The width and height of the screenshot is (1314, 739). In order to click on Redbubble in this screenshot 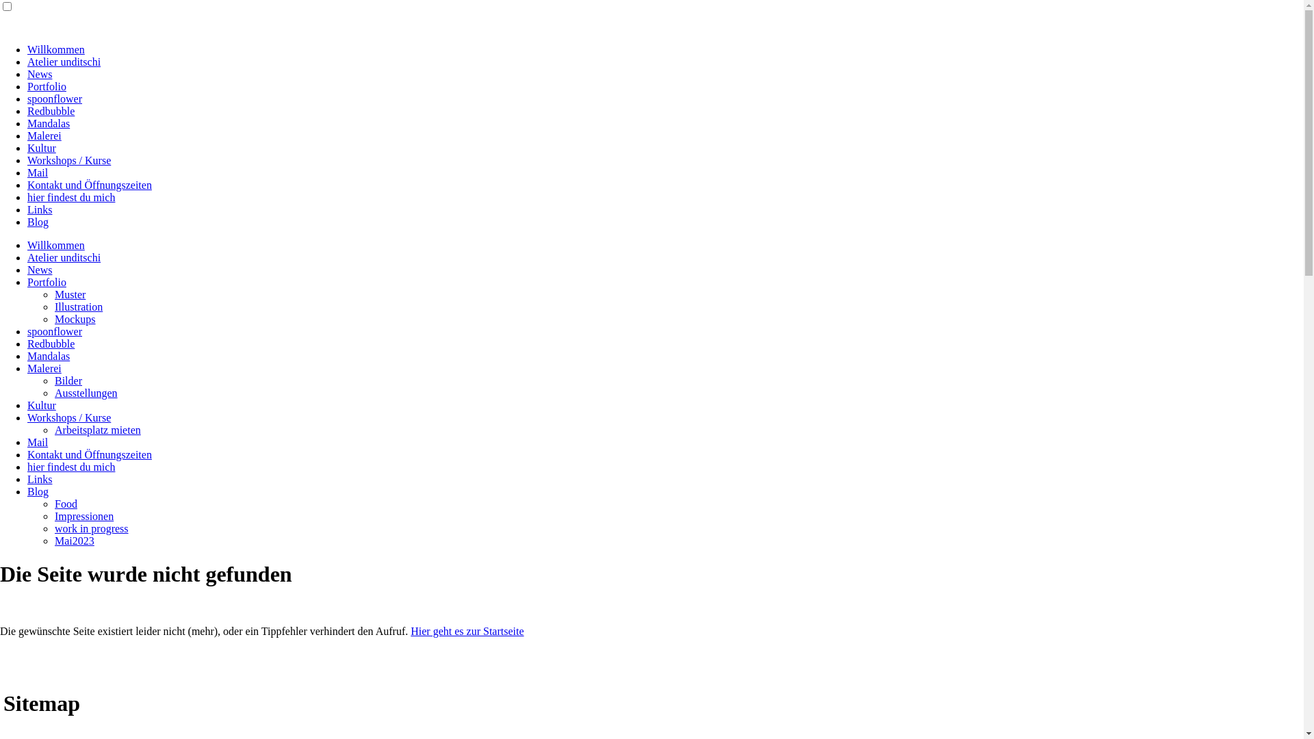, I will do `click(51, 111)`.